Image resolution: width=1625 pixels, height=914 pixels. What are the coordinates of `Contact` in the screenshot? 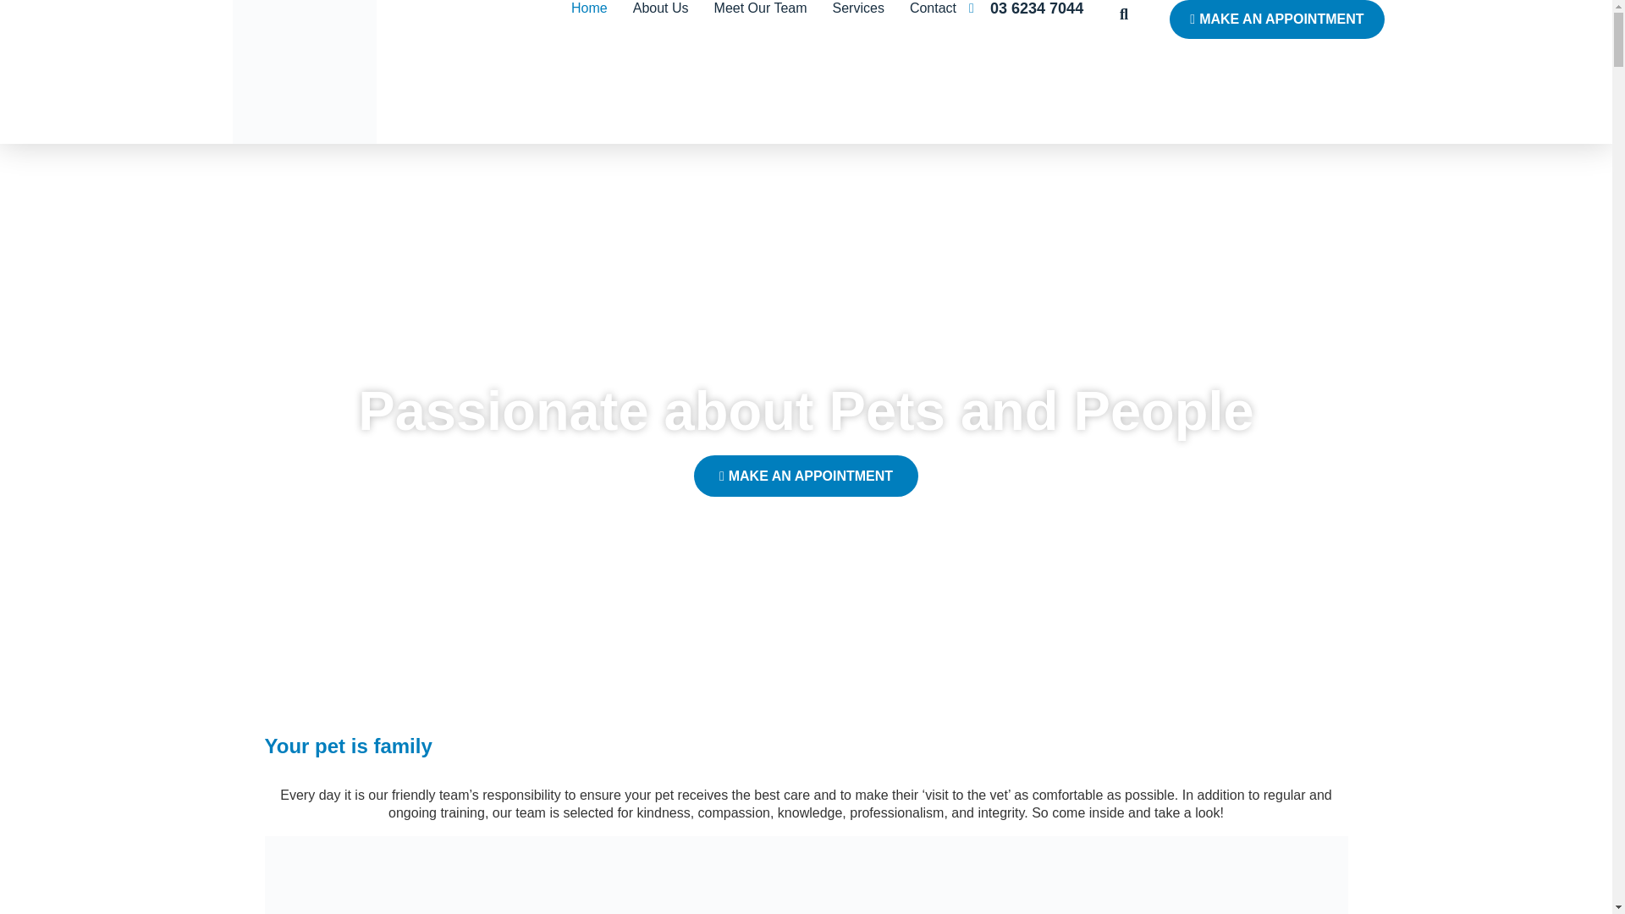 It's located at (933, 8).